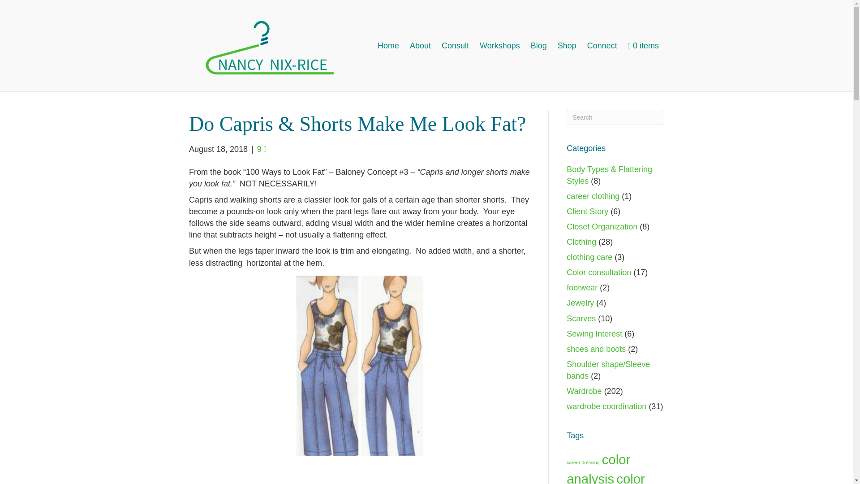  I want to click on Shop, so click(567, 46).